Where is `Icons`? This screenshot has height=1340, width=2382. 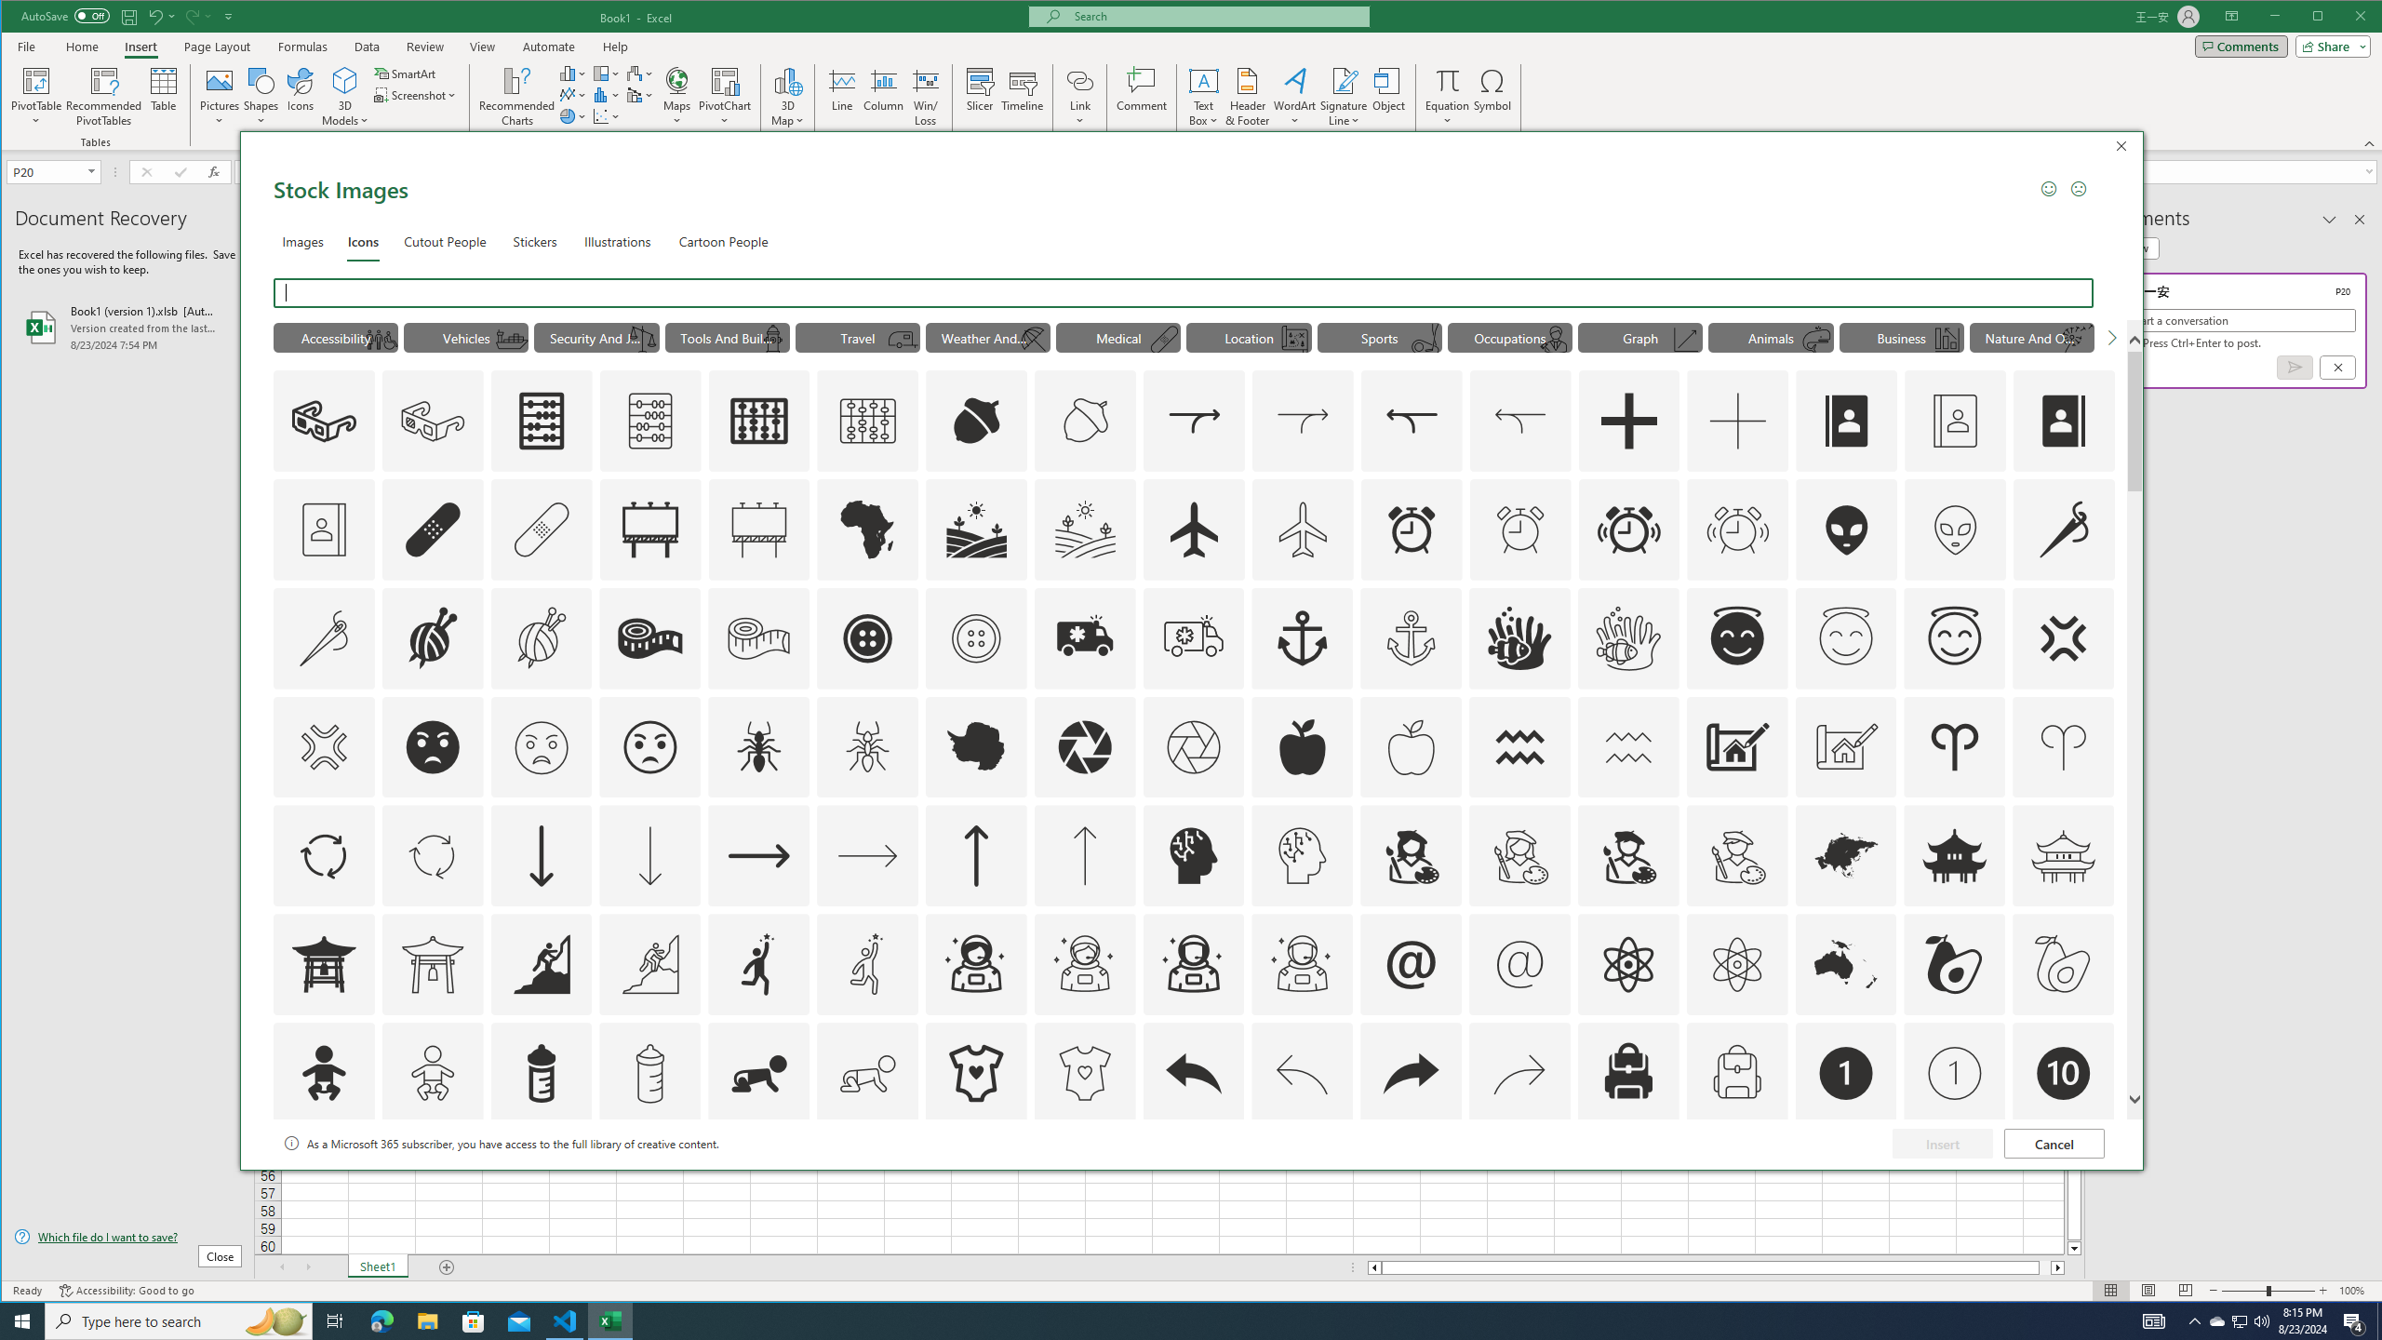
Icons is located at coordinates (363, 240).